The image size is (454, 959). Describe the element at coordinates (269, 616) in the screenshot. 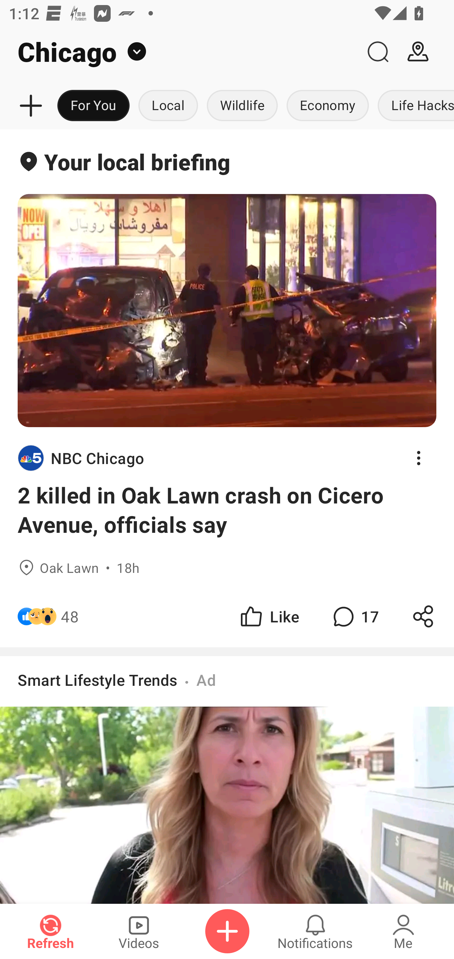

I see `Like` at that location.